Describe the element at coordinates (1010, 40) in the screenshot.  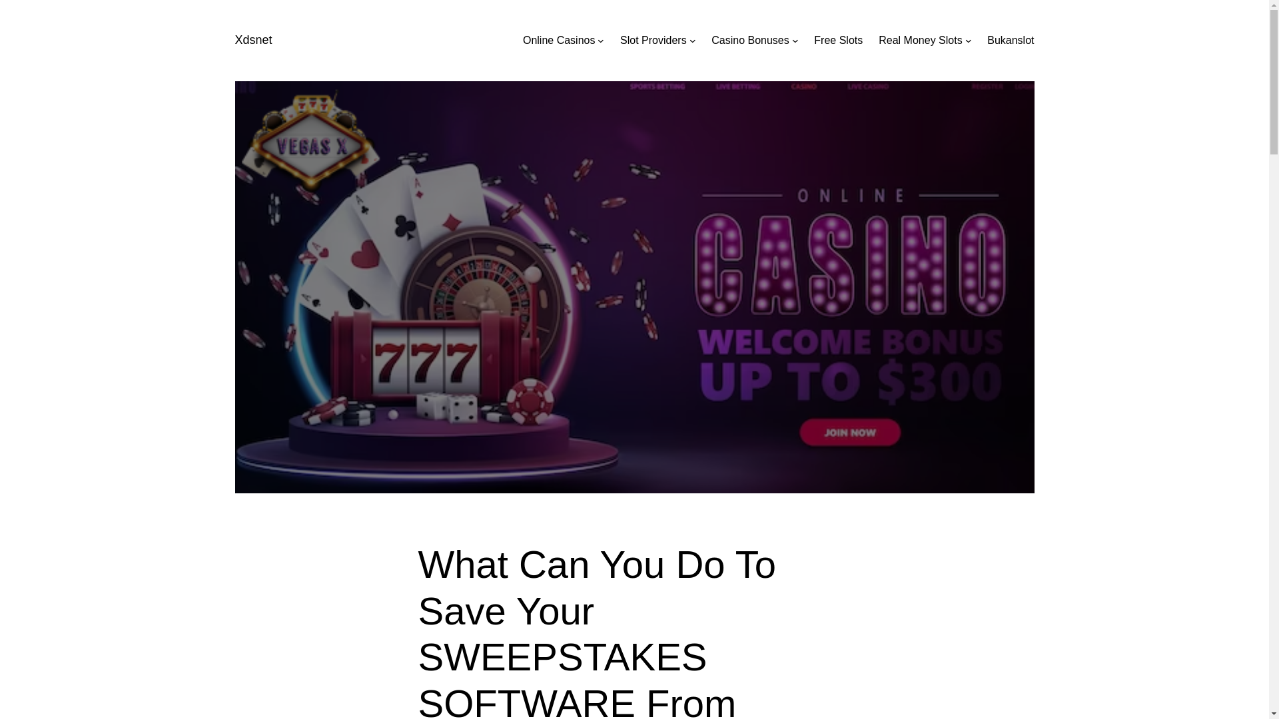
I see `Bukanslot` at that location.